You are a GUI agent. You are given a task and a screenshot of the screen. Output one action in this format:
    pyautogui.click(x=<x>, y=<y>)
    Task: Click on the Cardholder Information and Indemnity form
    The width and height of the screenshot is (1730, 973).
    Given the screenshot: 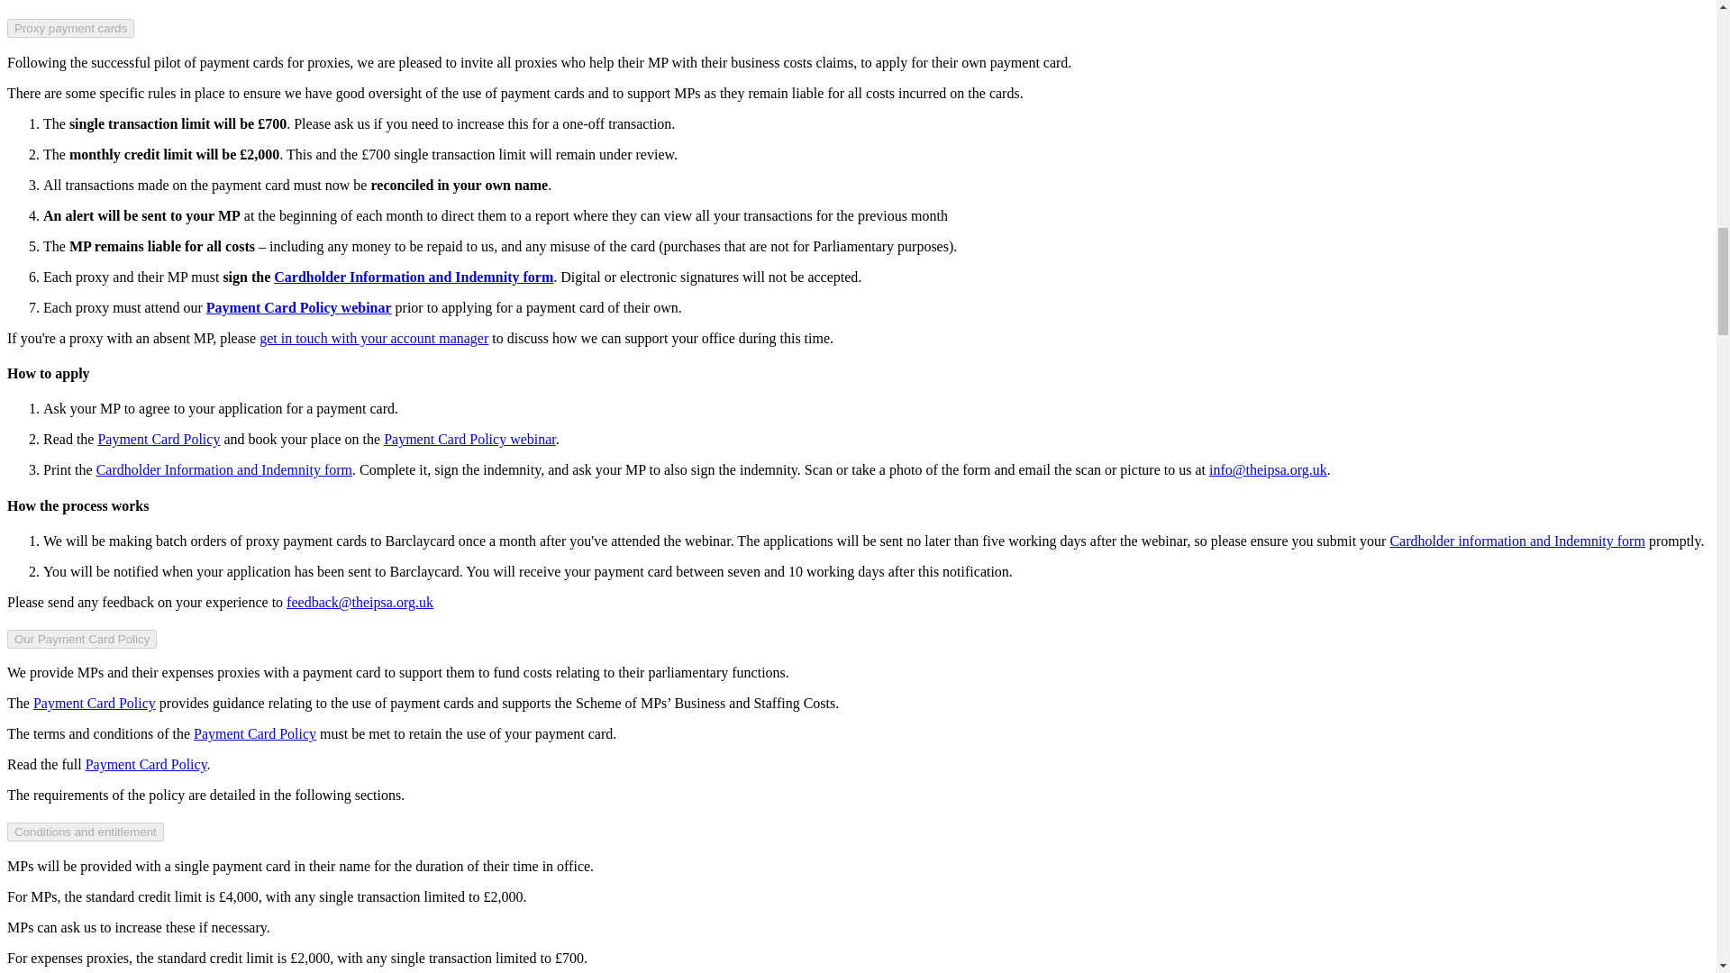 What is the action you would take?
    pyautogui.click(x=413, y=277)
    